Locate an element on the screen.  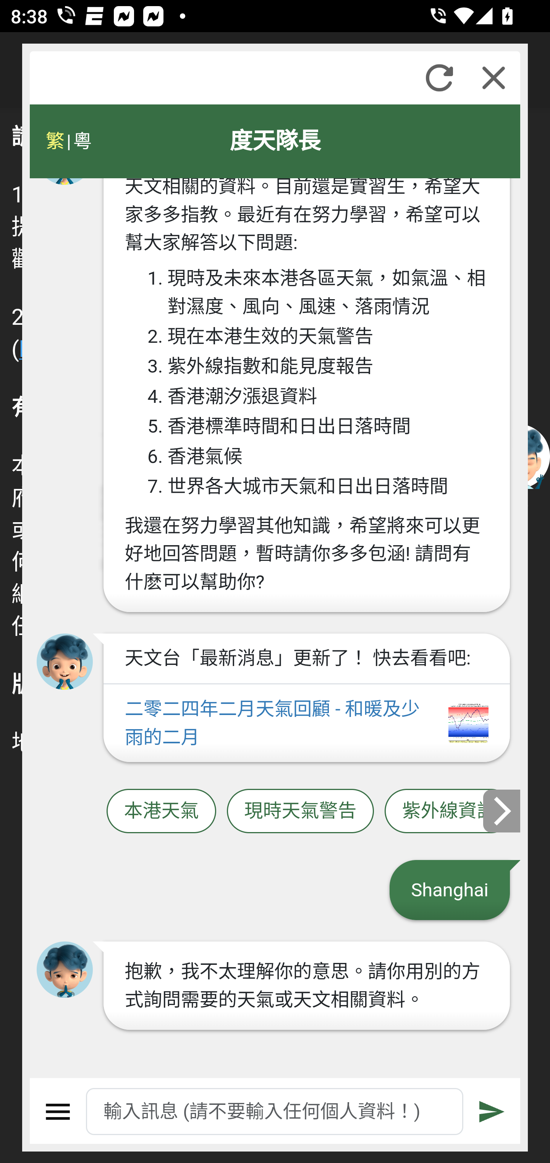
選單 is located at coordinates (58, 1112).